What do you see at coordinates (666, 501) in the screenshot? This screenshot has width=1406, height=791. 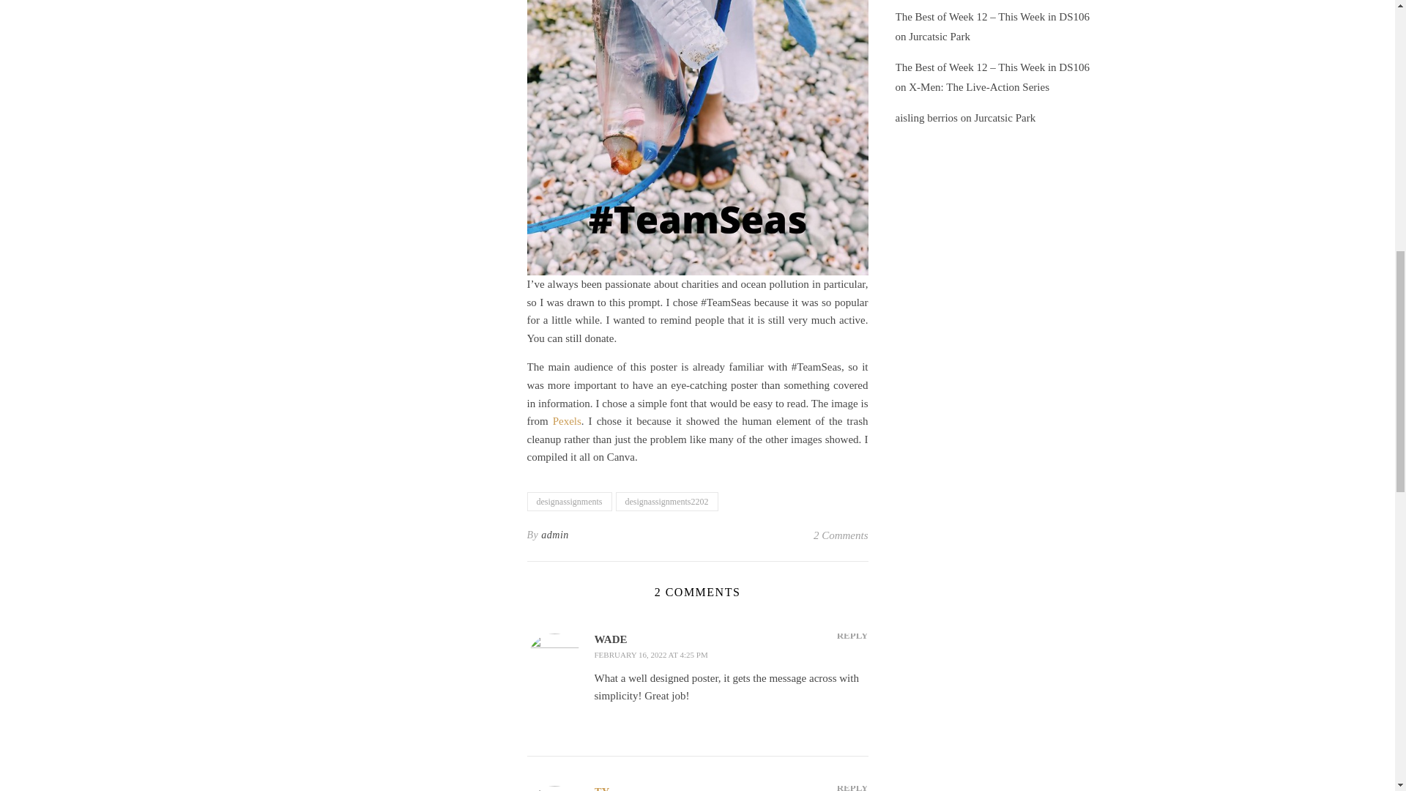 I see `designassignments2202` at bounding box center [666, 501].